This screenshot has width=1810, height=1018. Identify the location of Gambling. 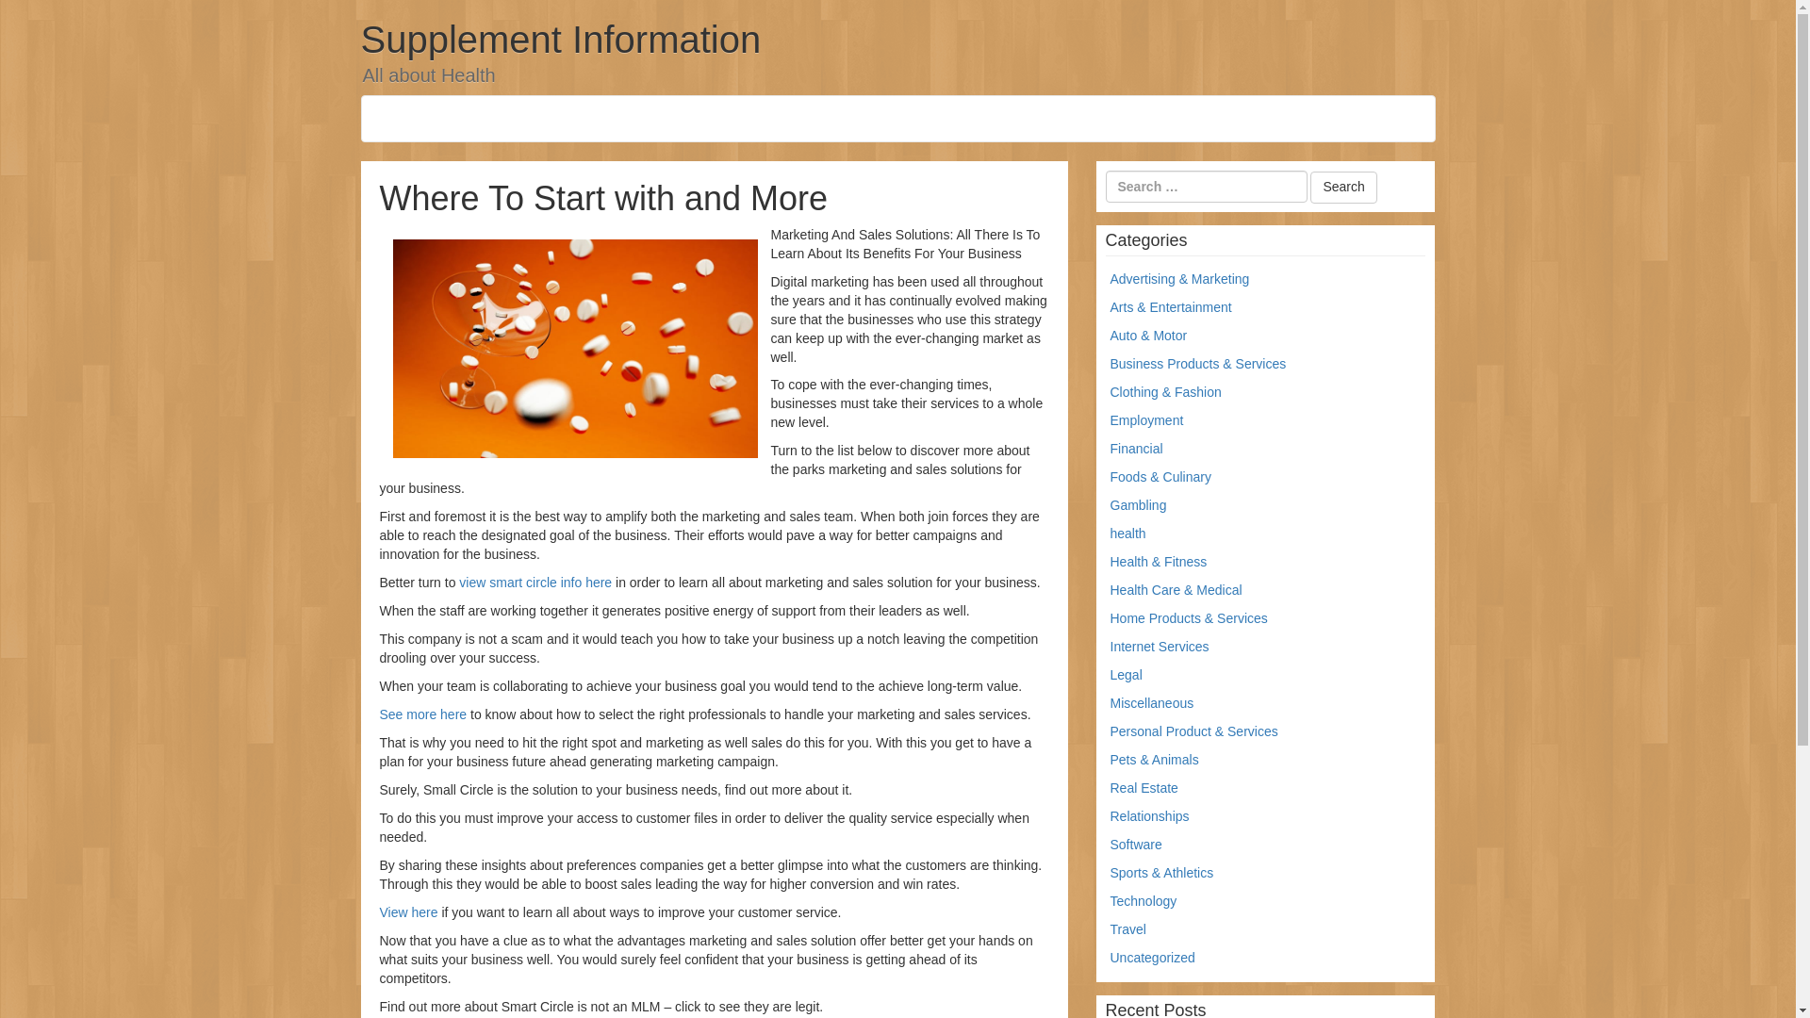
(1139, 505).